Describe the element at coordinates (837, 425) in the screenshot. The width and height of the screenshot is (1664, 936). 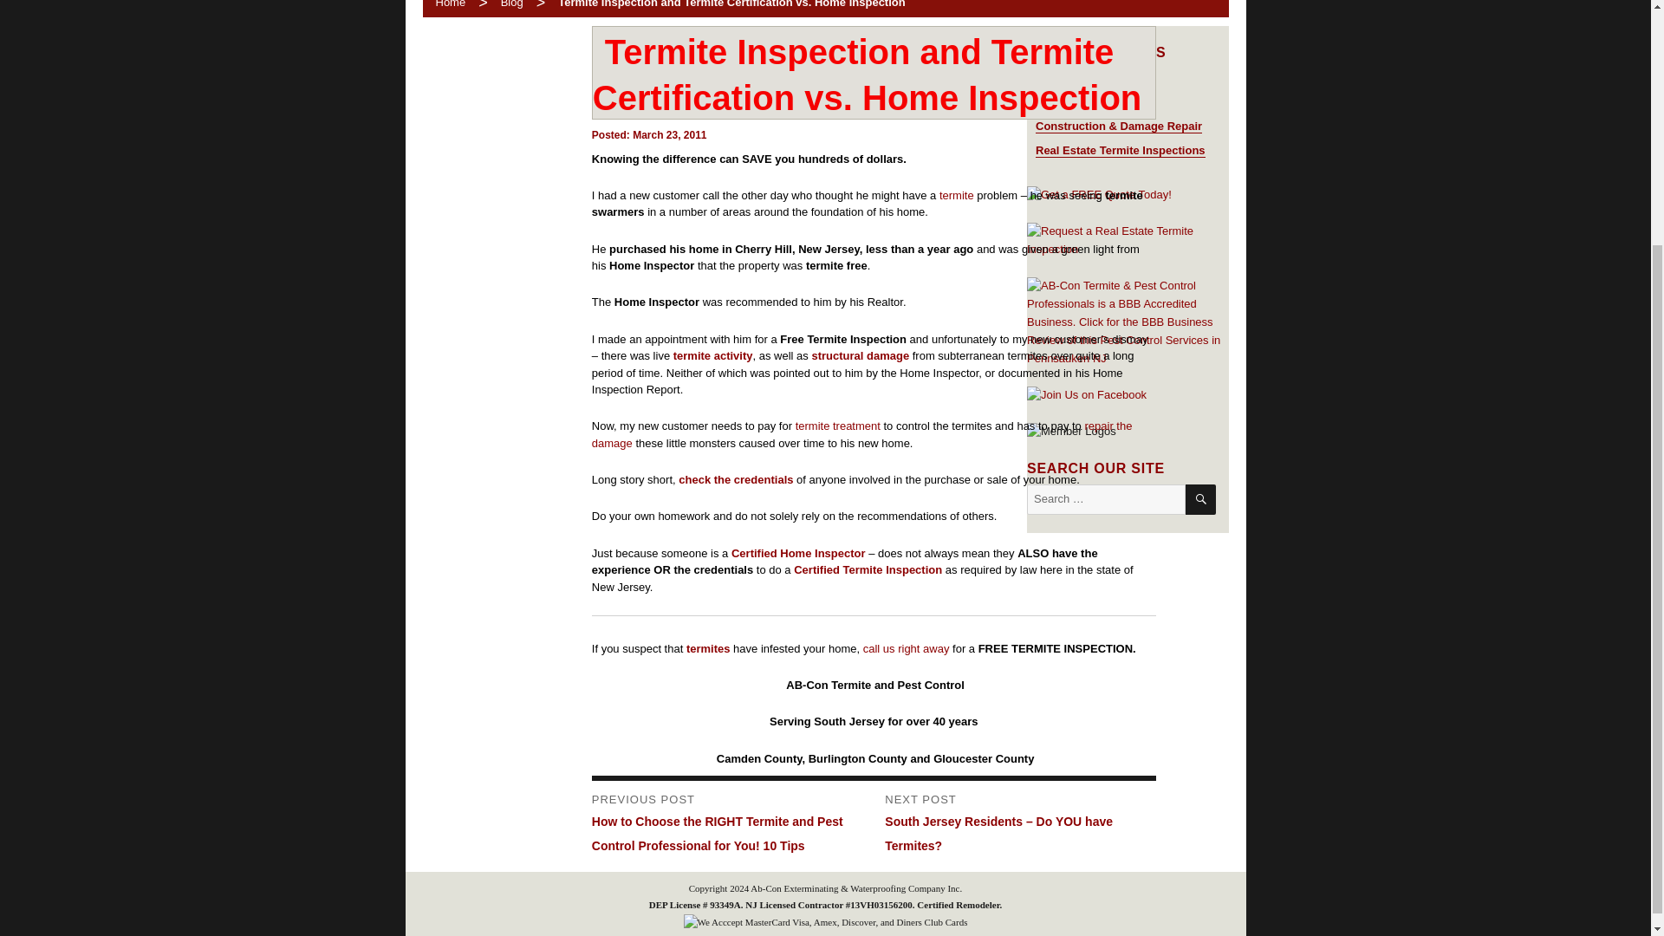
I see `termite treatment` at that location.